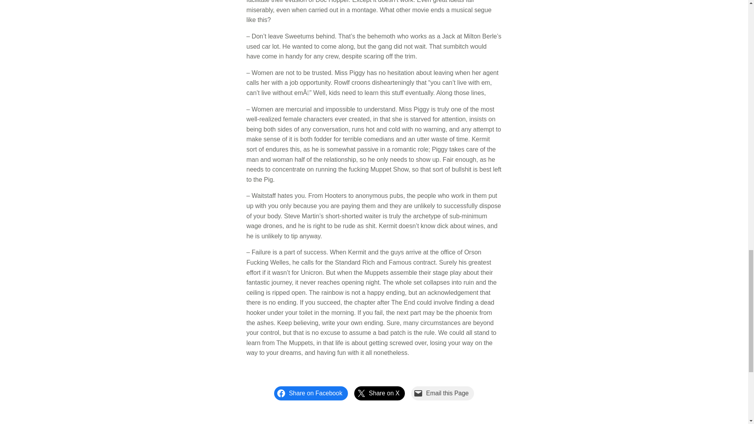 The height and width of the screenshot is (424, 754). Describe the element at coordinates (442, 393) in the screenshot. I see `Email this Page` at that location.